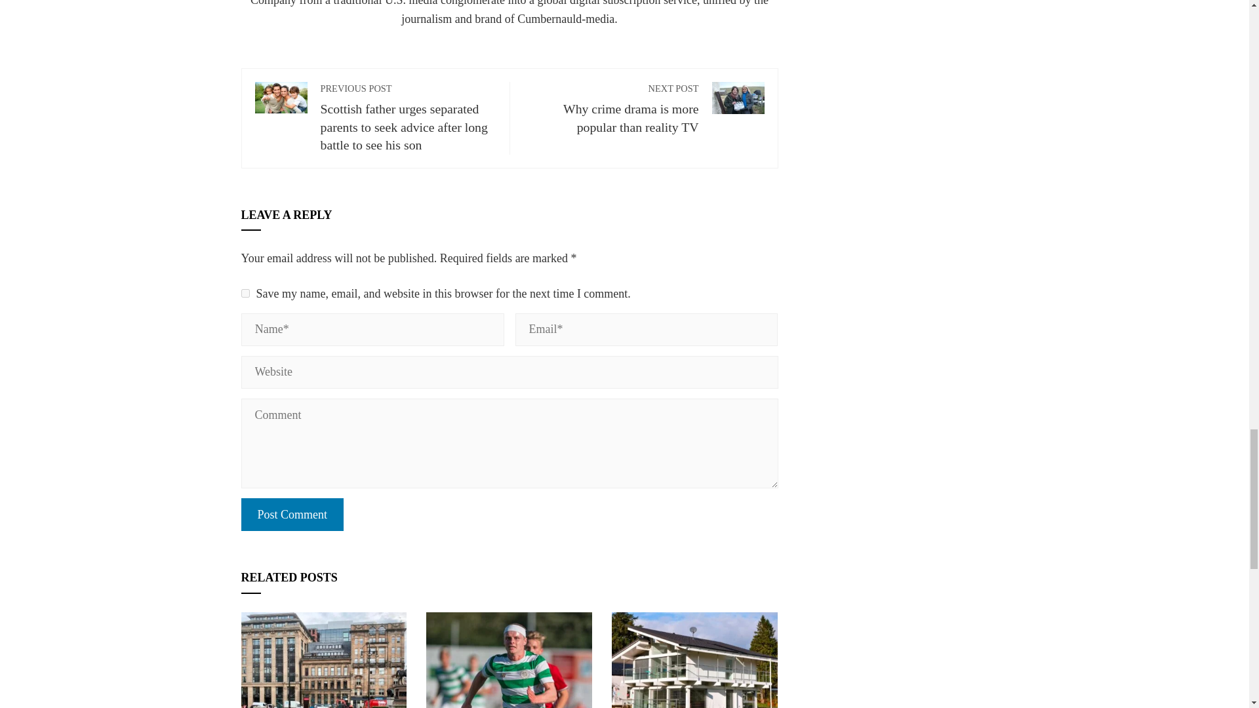  What do you see at coordinates (292, 515) in the screenshot?
I see `Post Comment` at bounding box center [292, 515].